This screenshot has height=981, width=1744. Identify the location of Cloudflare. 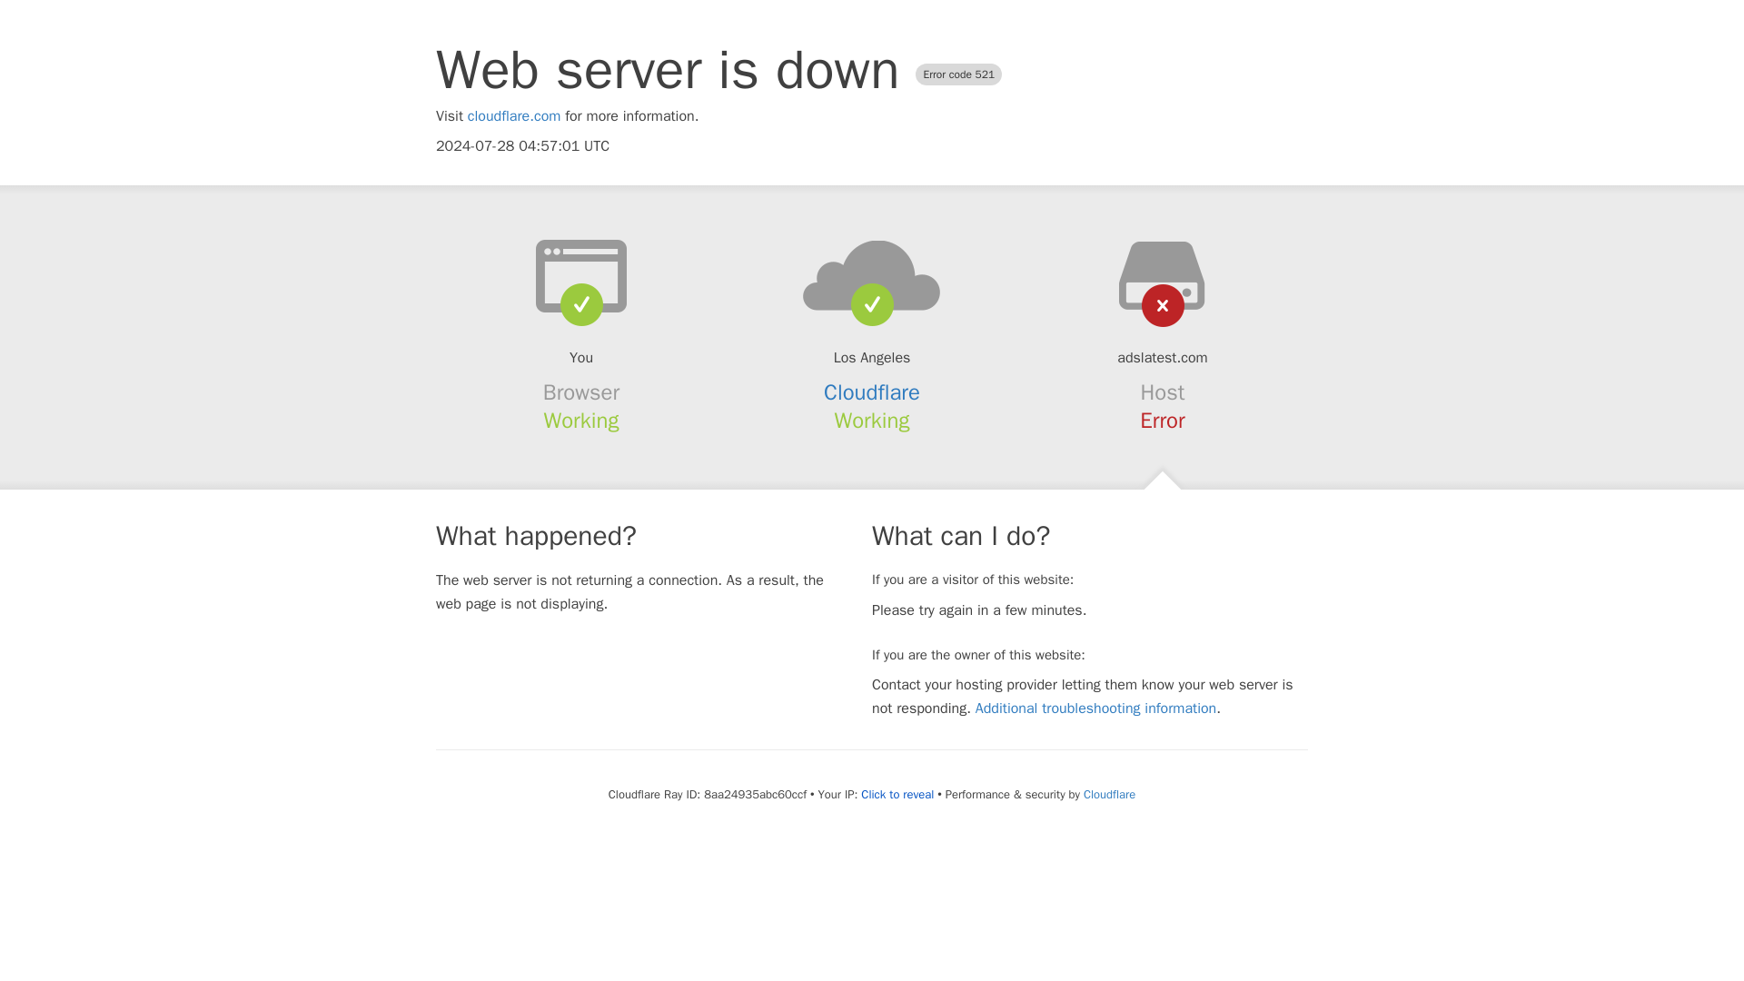
(1108, 794).